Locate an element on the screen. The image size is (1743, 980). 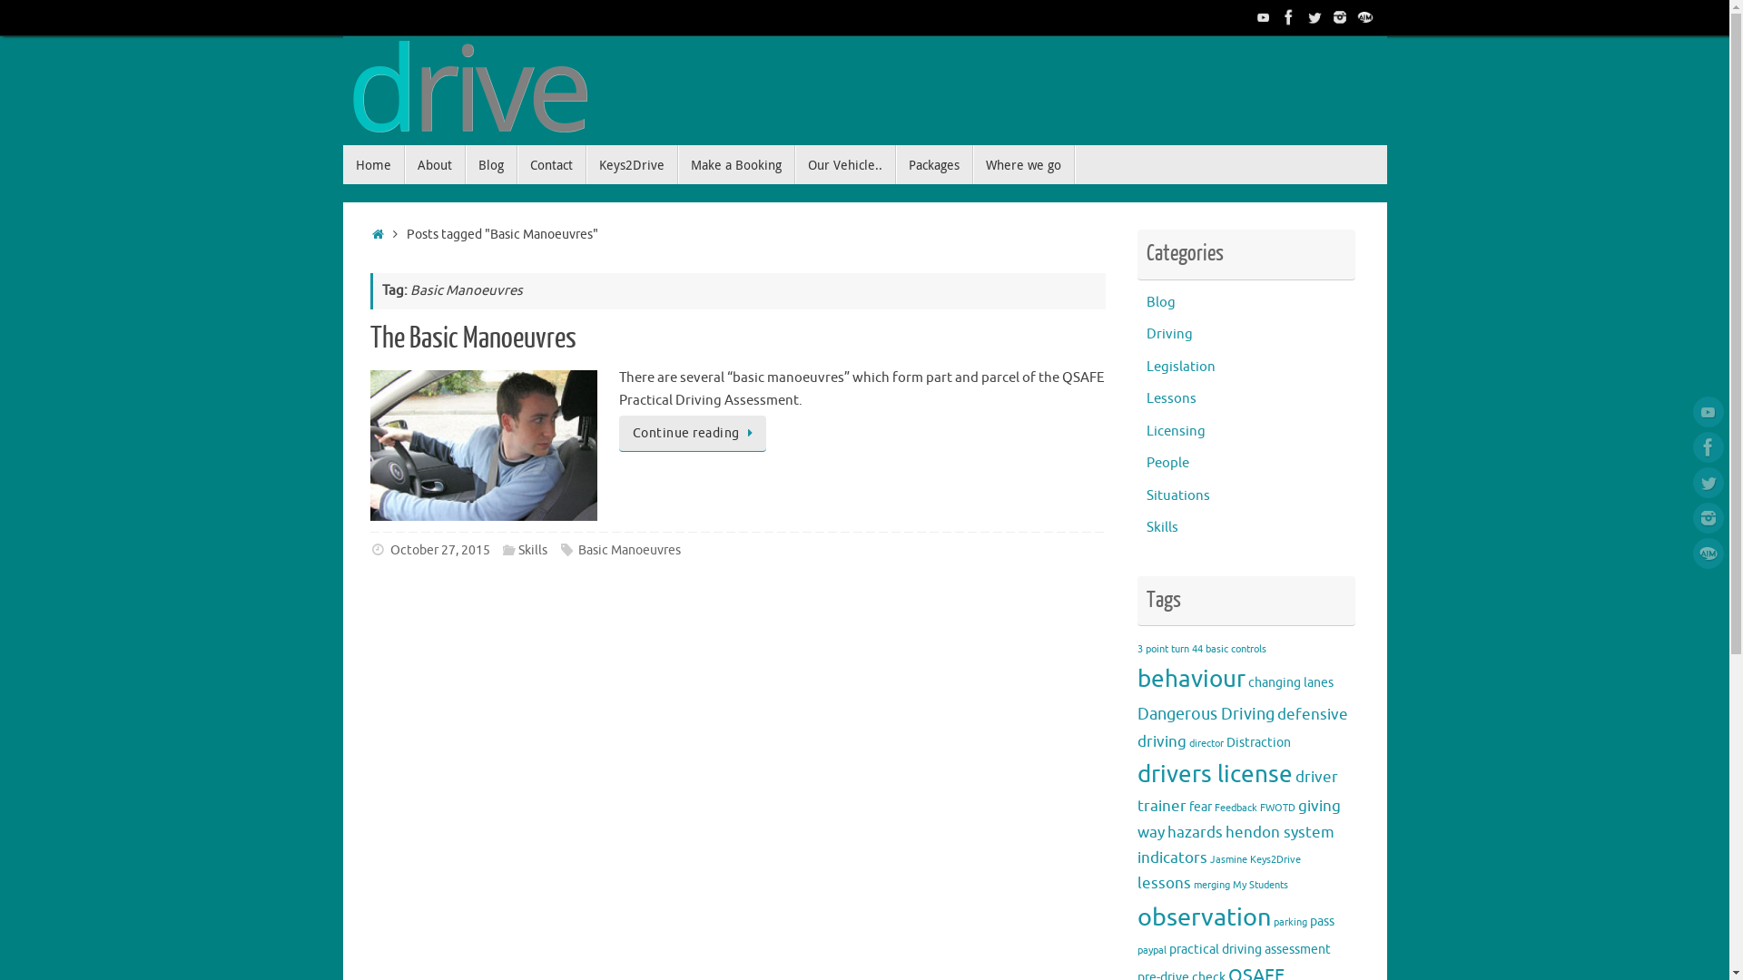
FWOTD is located at coordinates (1278, 808).